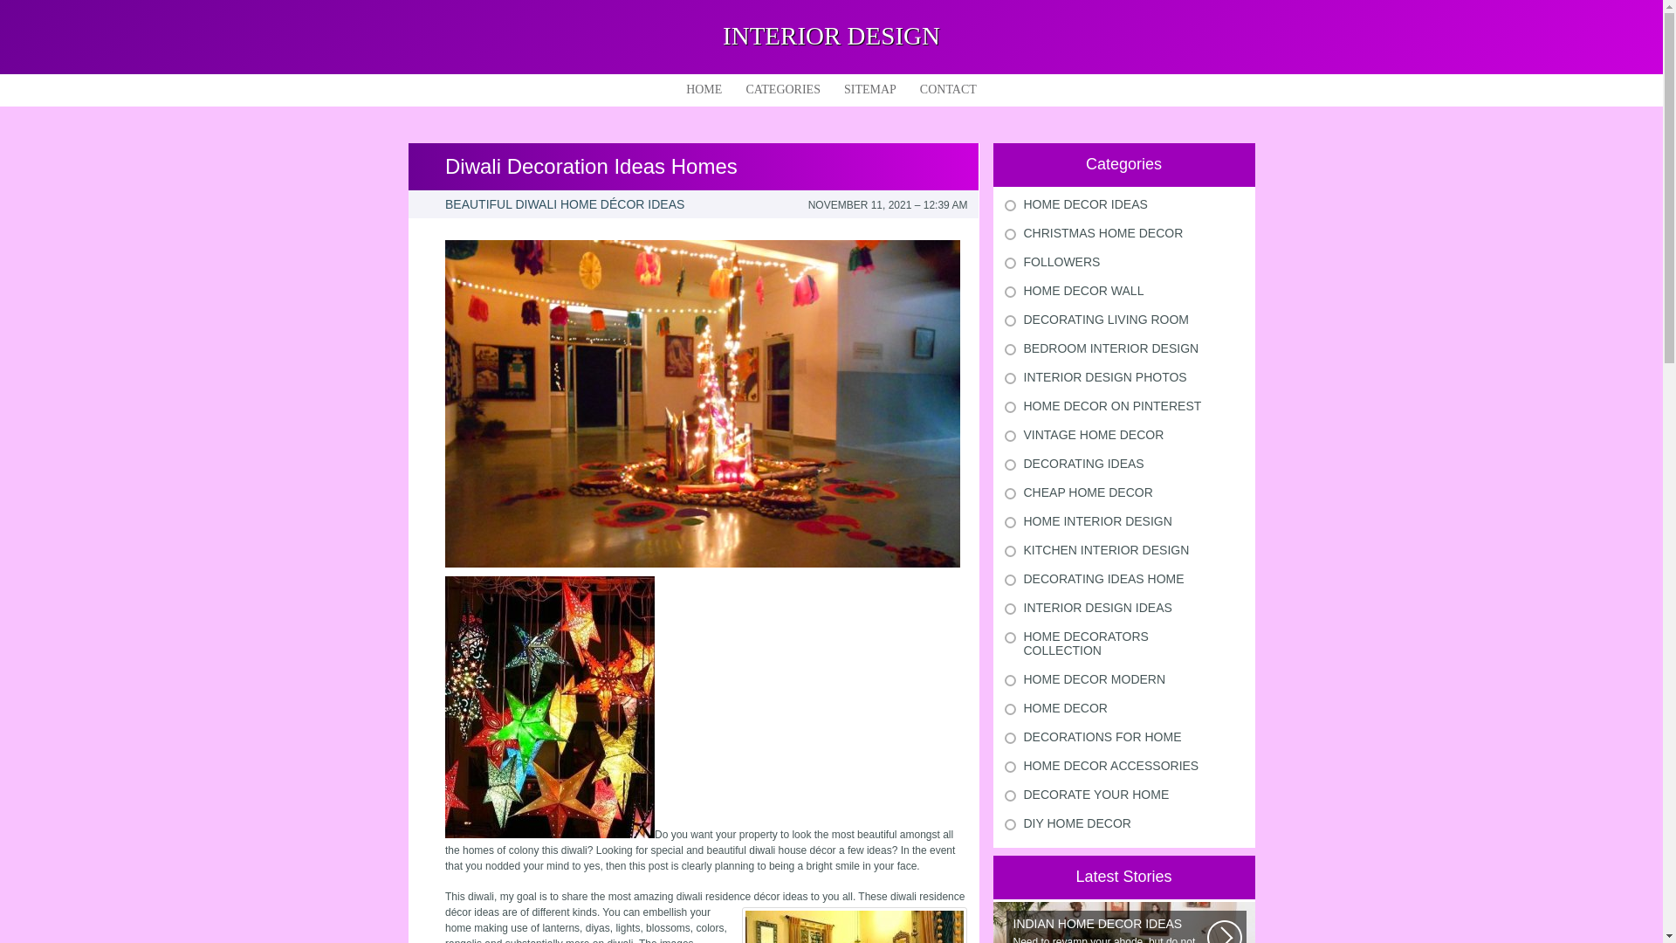 The height and width of the screenshot is (943, 1676). What do you see at coordinates (1105, 550) in the screenshot?
I see `View all posts filed under Kitchen Interior Design` at bounding box center [1105, 550].